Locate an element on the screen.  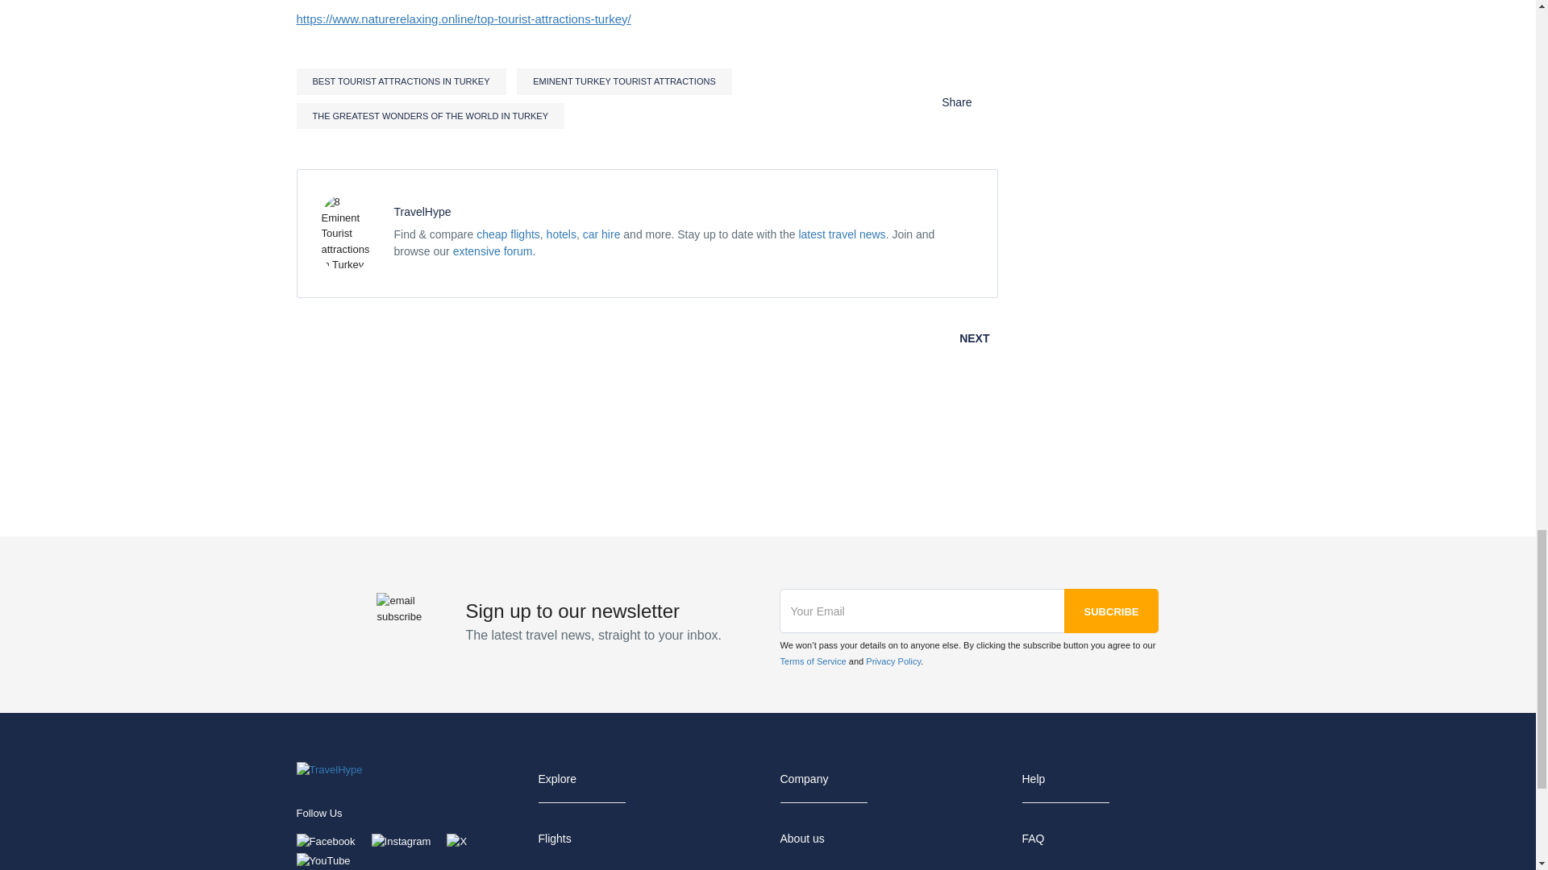
Subcribe is located at coordinates (1112, 611).